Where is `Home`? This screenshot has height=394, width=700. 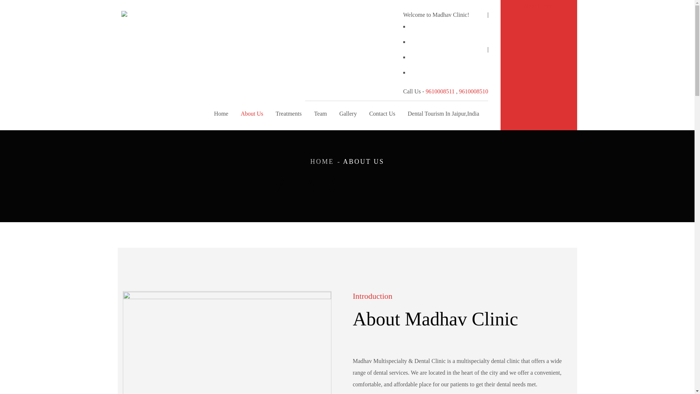
Home is located at coordinates (221, 116).